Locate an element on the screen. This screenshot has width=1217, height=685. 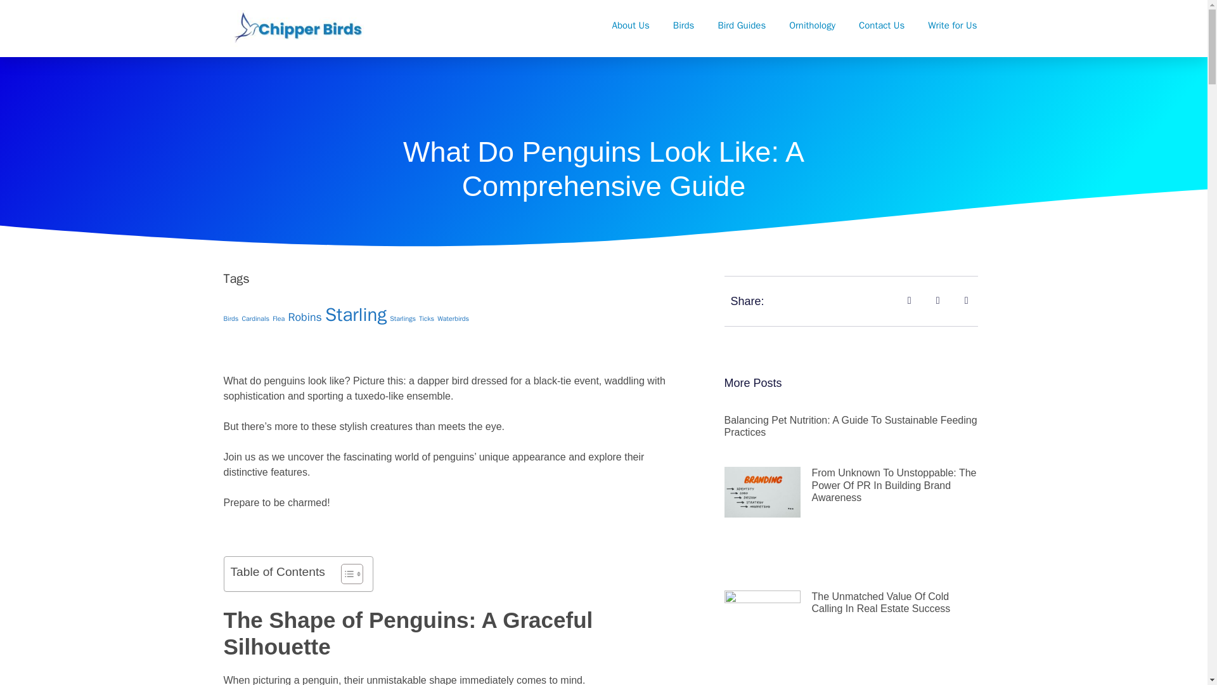
About Us is located at coordinates (631, 25).